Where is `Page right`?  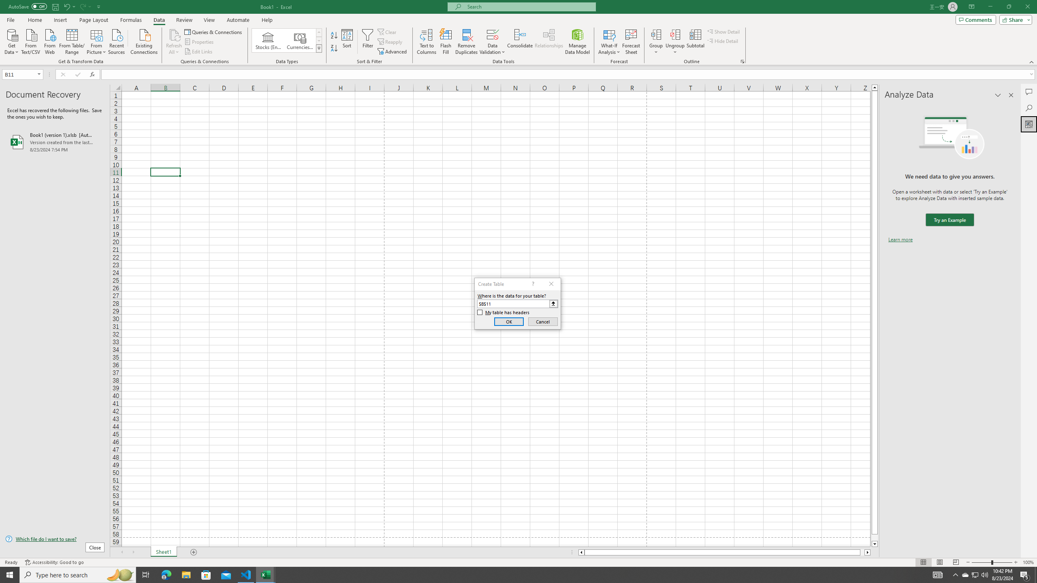 Page right is located at coordinates (863, 552).